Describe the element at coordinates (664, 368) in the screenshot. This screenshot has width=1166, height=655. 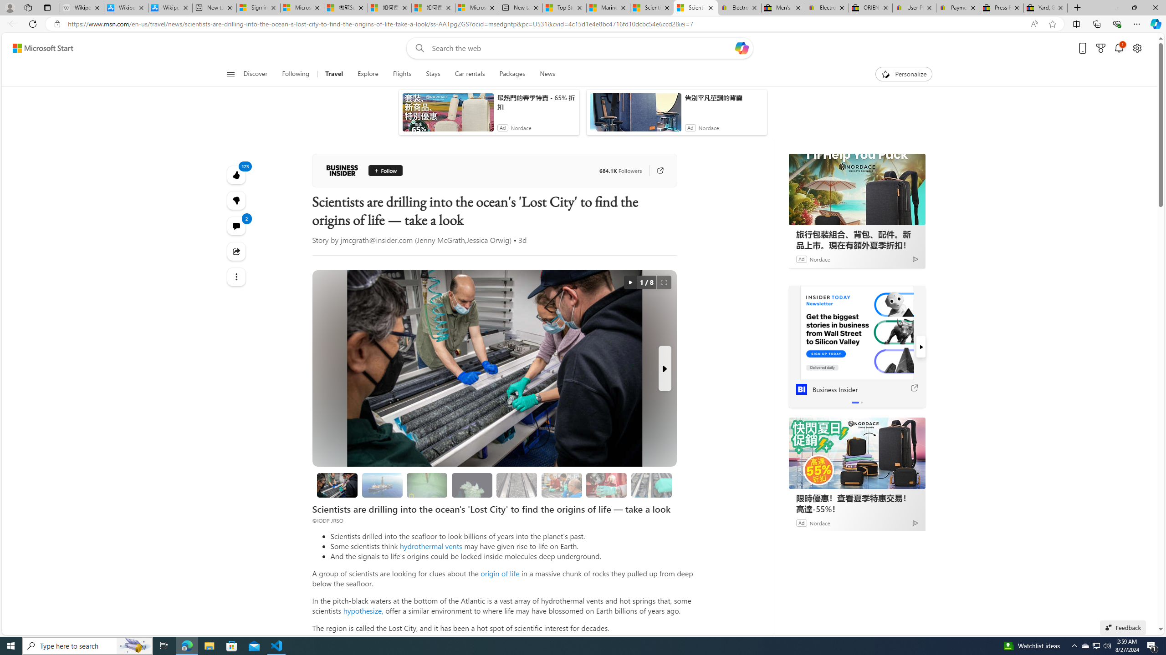
I see `Next Slide` at that location.